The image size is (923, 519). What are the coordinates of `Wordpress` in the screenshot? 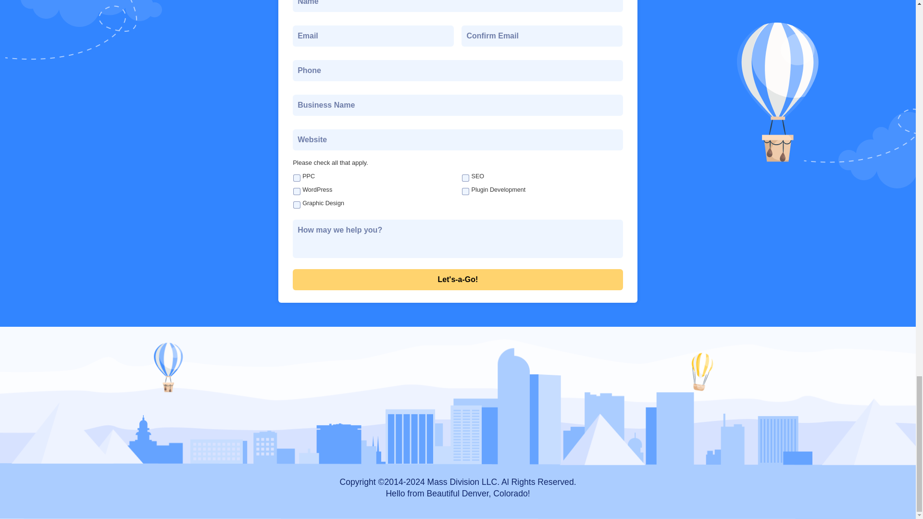 It's located at (297, 191).